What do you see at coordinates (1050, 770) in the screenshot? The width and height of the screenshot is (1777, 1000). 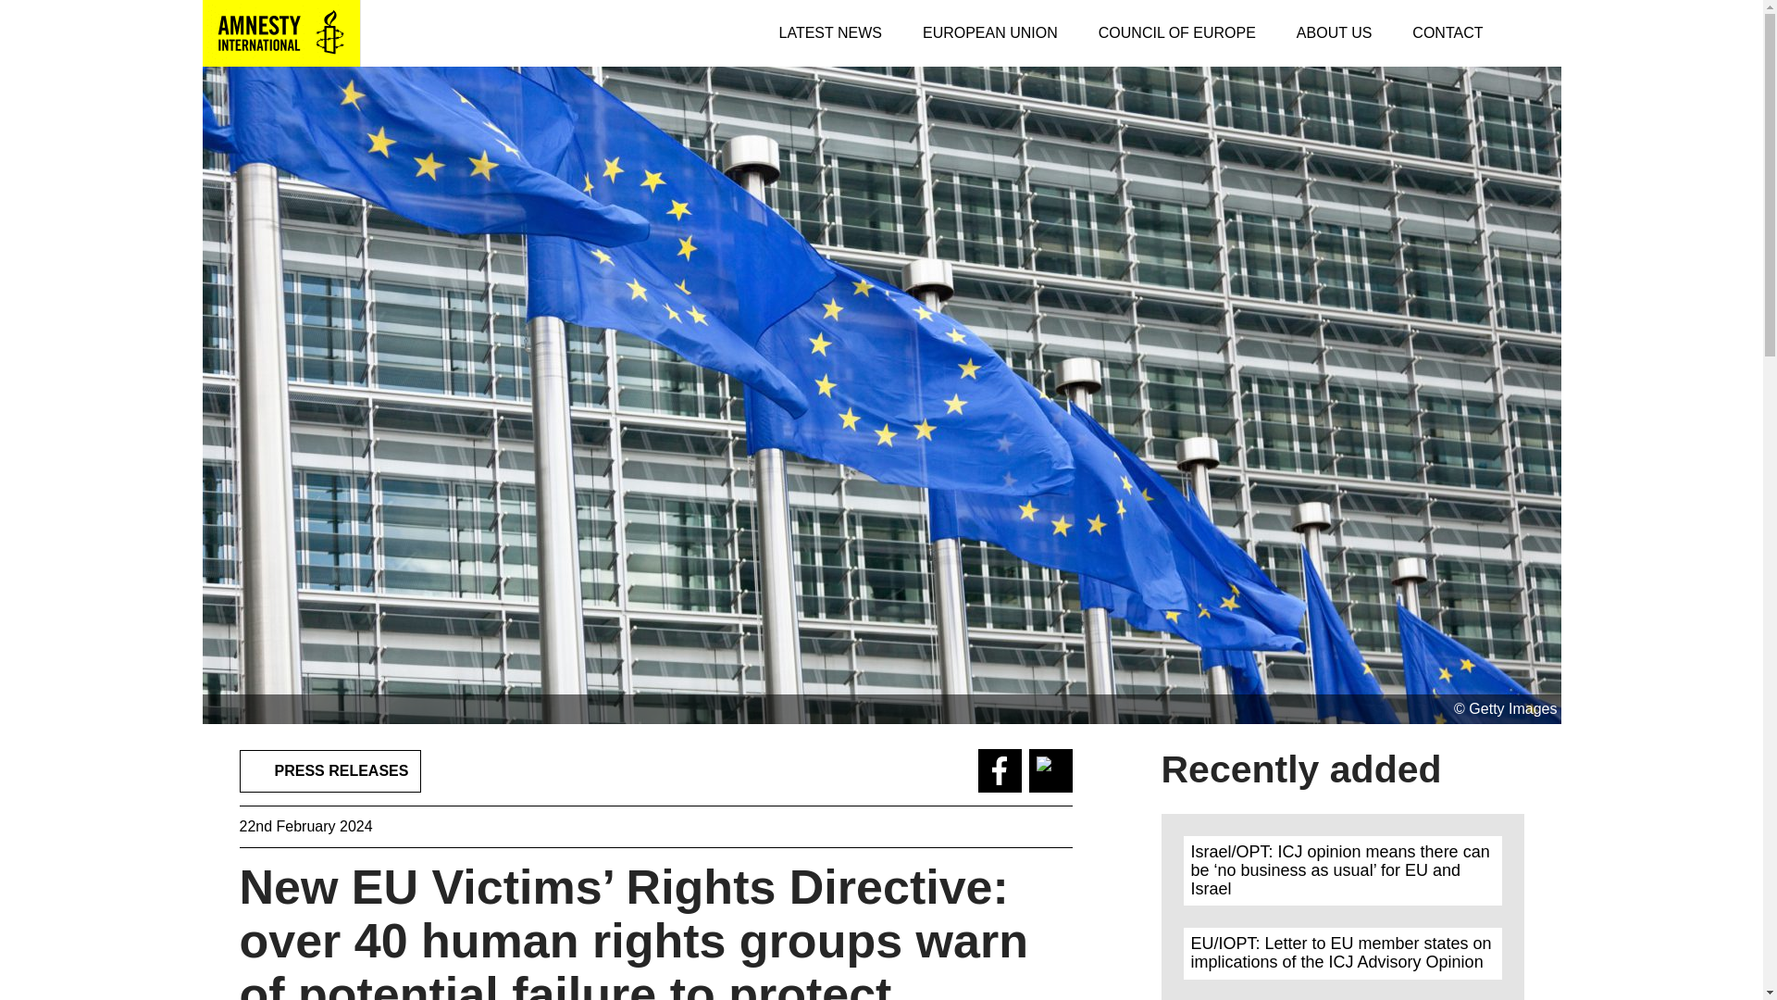 I see `Share on Twitter` at bounding box center [1050, 770].